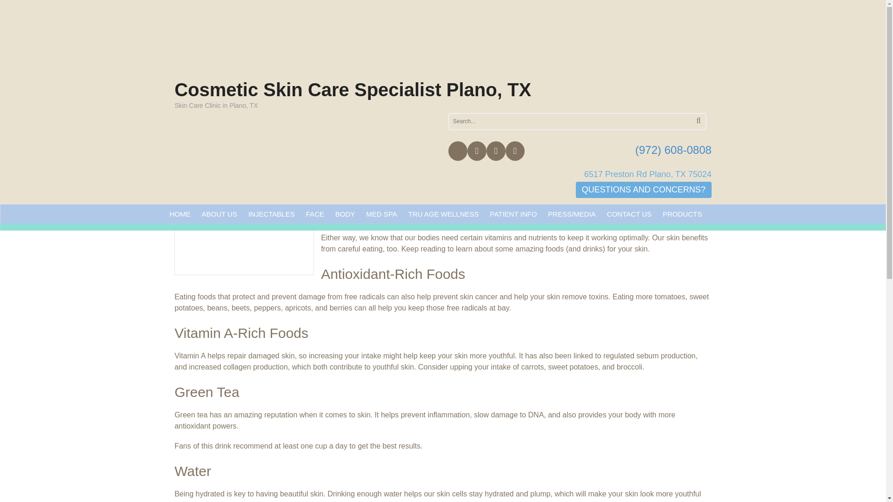 Image resolution: width=893 pixels, height=502 pixels. Describe the element at coordinates (244, 164) in the screenshot. I see `View all items in MedSpa Services` at that location.